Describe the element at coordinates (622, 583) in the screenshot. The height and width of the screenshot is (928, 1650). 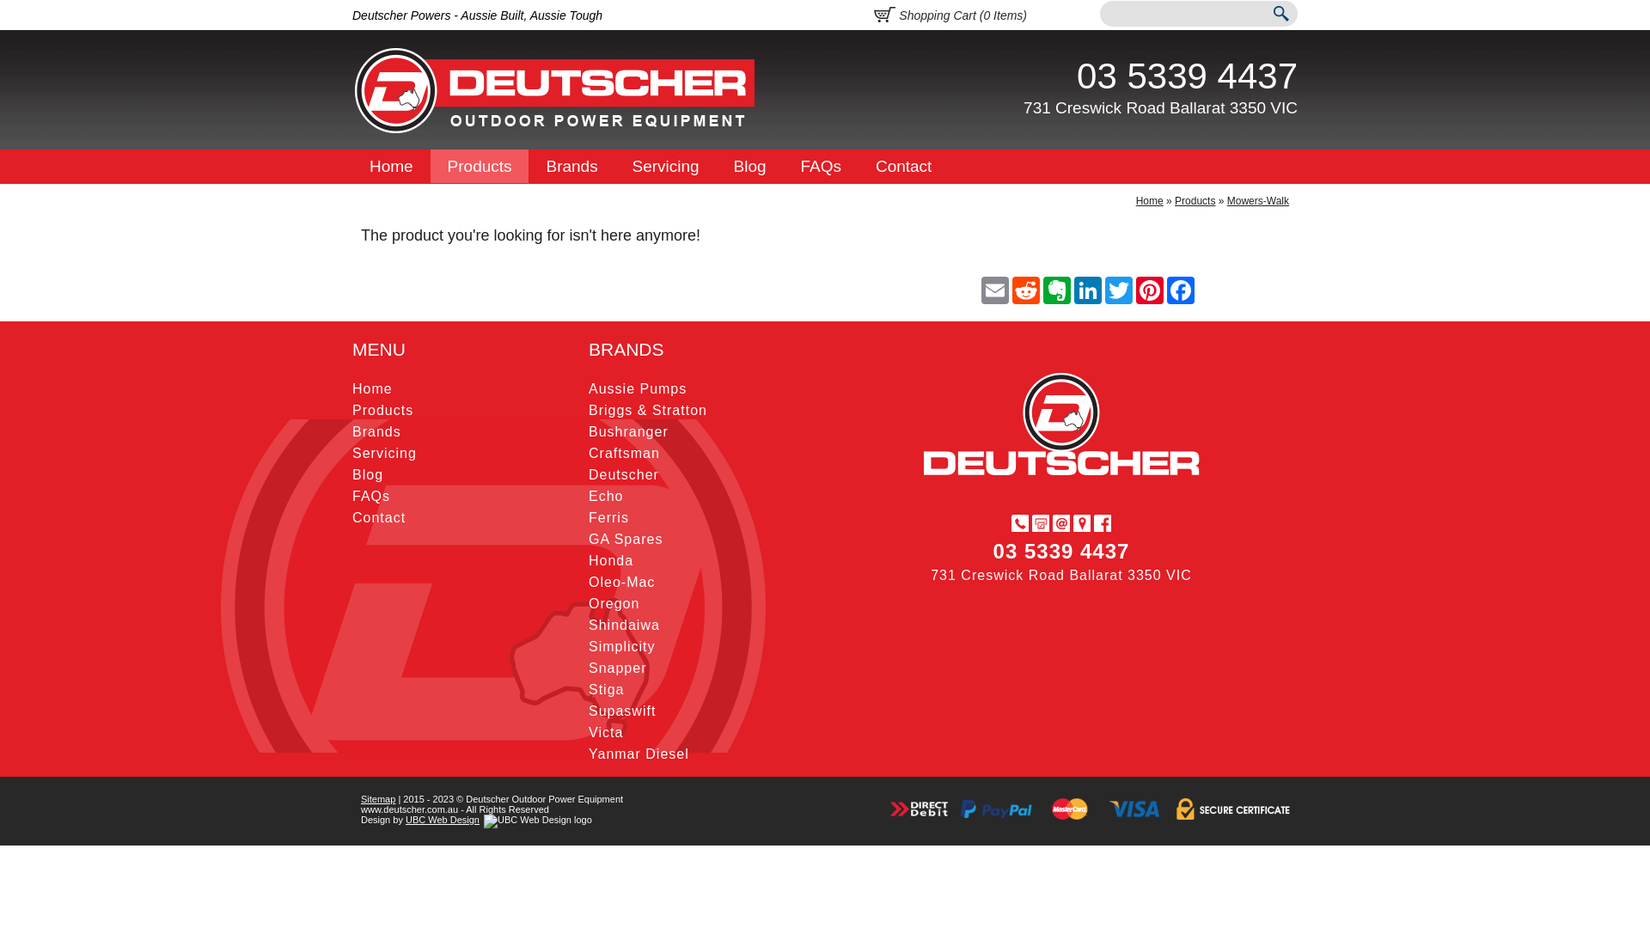
I see `Oleo-Mac` at that location.